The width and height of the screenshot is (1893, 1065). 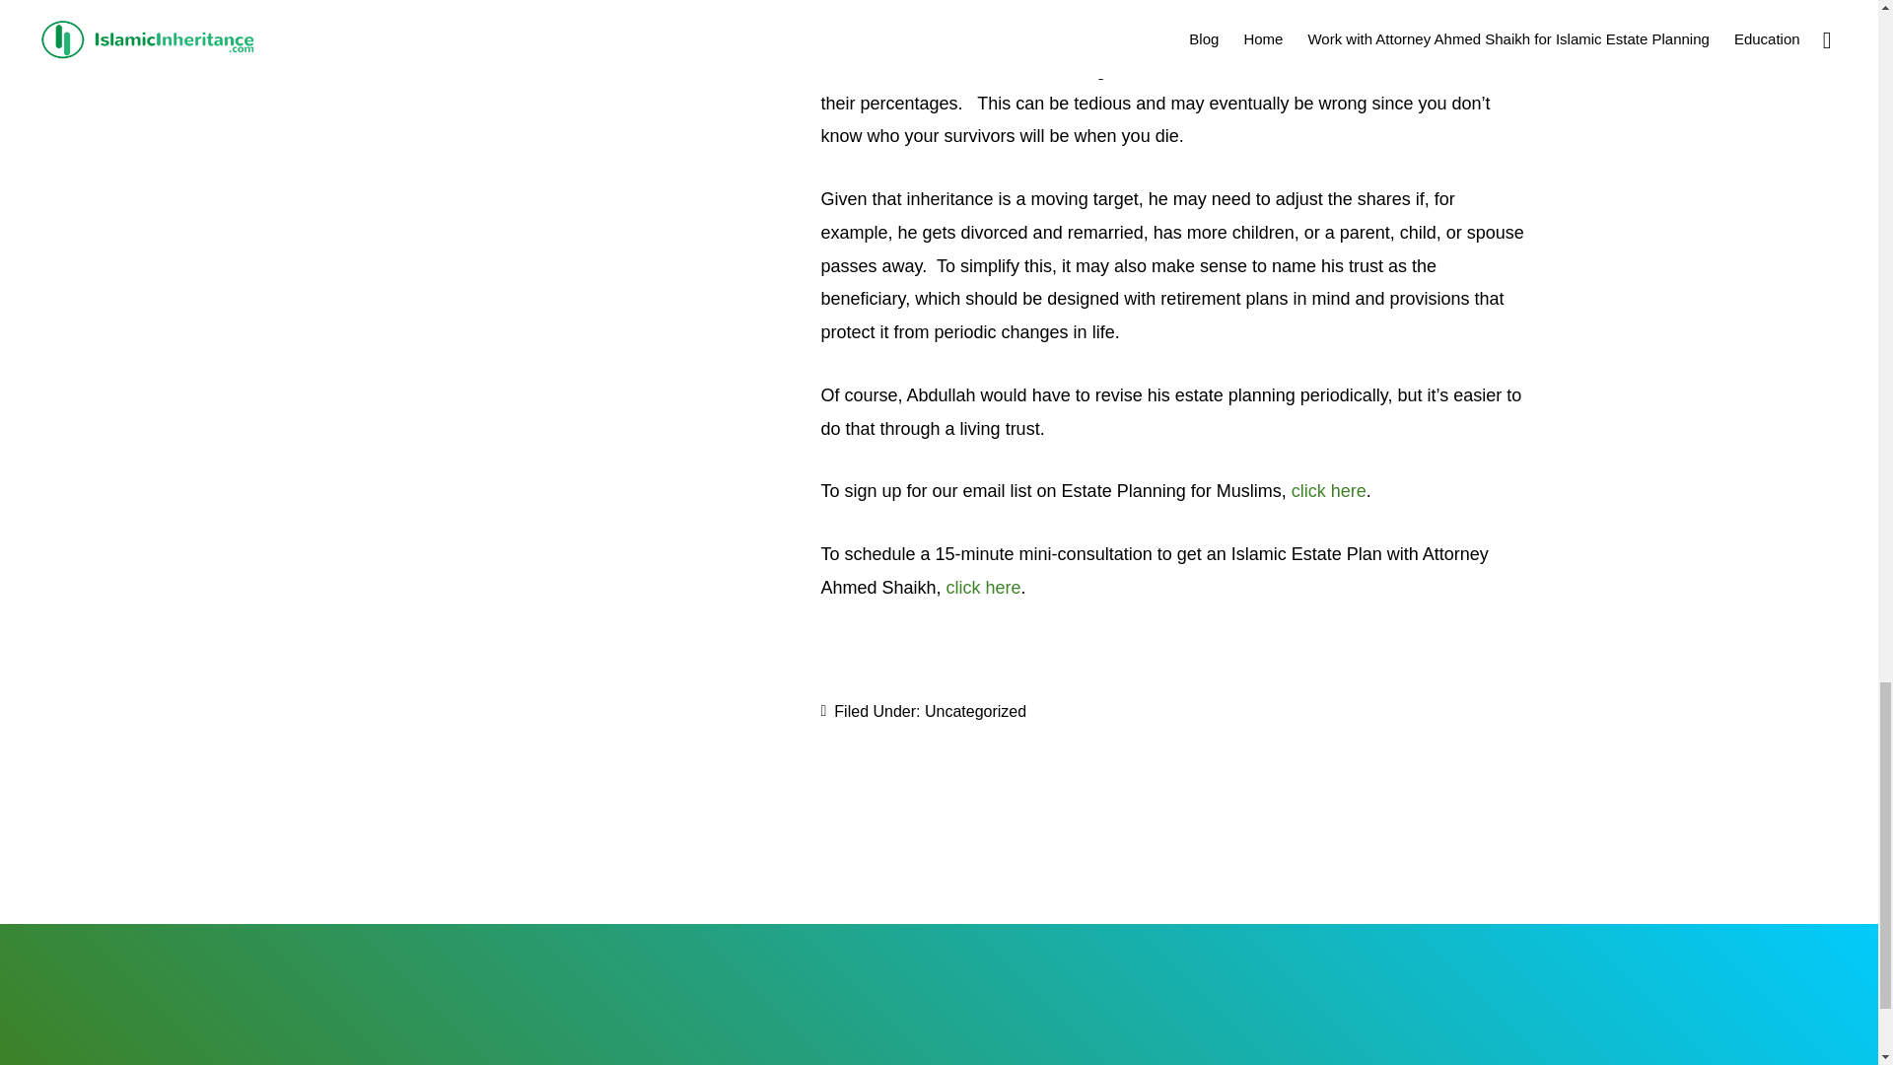 What do you see at coordinates (1329, 491) in the screenshot?
I see `click here` at bounding box center [1329, 491].